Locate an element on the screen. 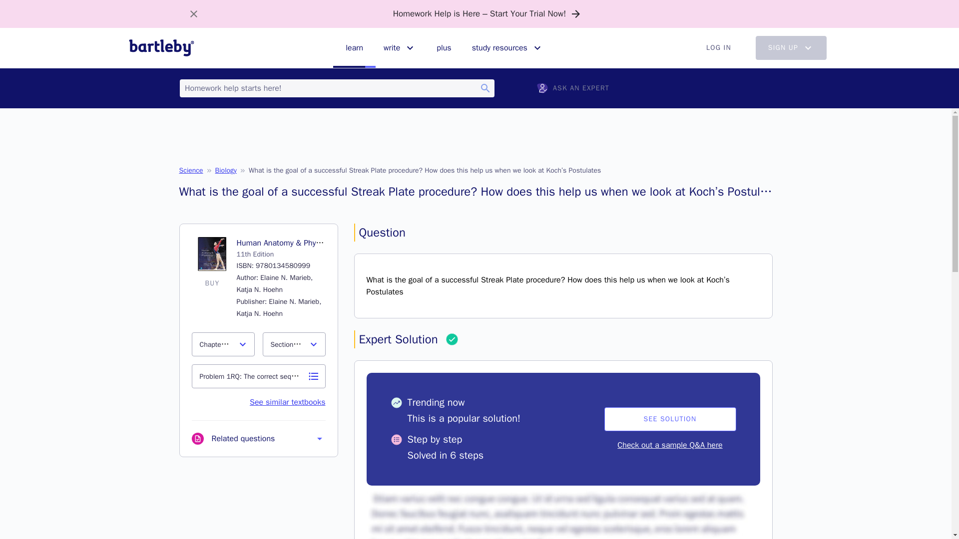  LOG IN is located at coordinates (718, 48).